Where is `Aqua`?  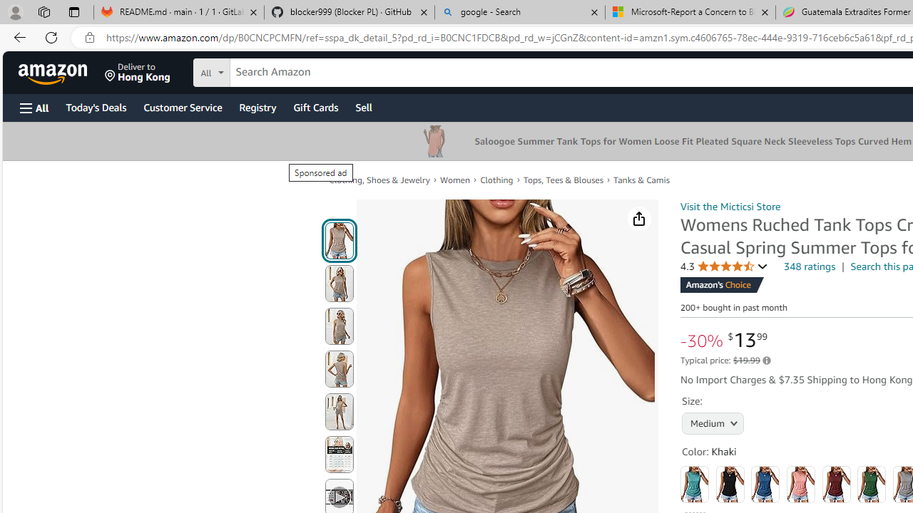
Aqua is located at coordinates (695, 484).